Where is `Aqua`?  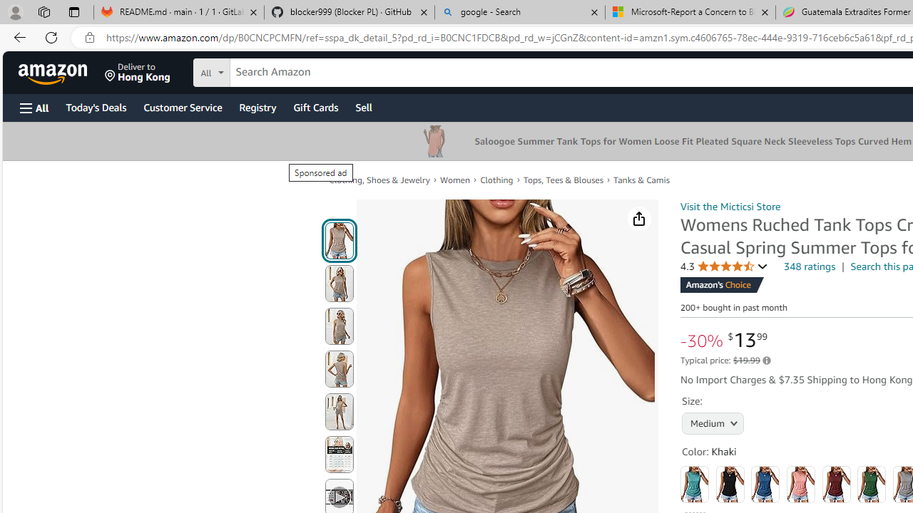
Aqua is located at coordinates (695, 484).